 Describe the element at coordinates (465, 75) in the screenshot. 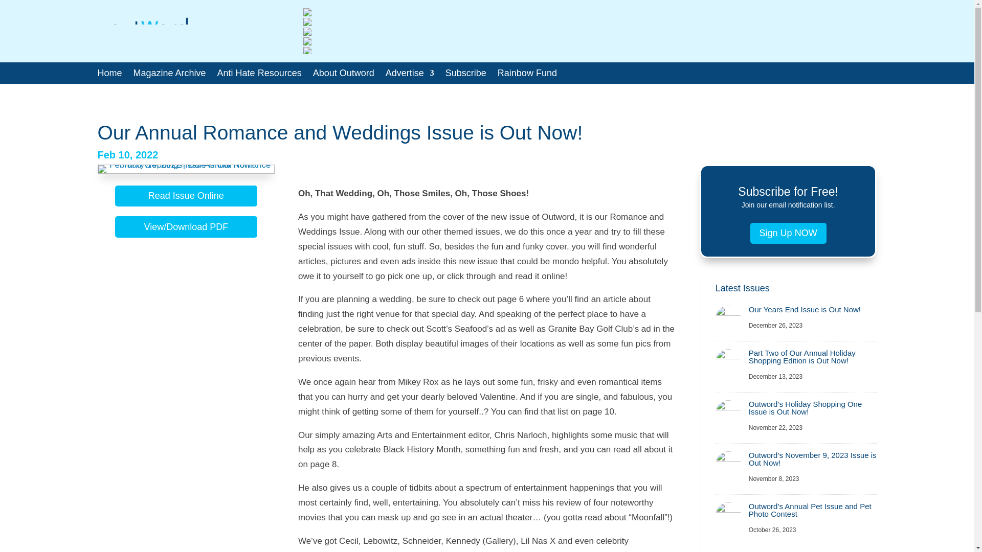

I see `Subscribe` at that location.